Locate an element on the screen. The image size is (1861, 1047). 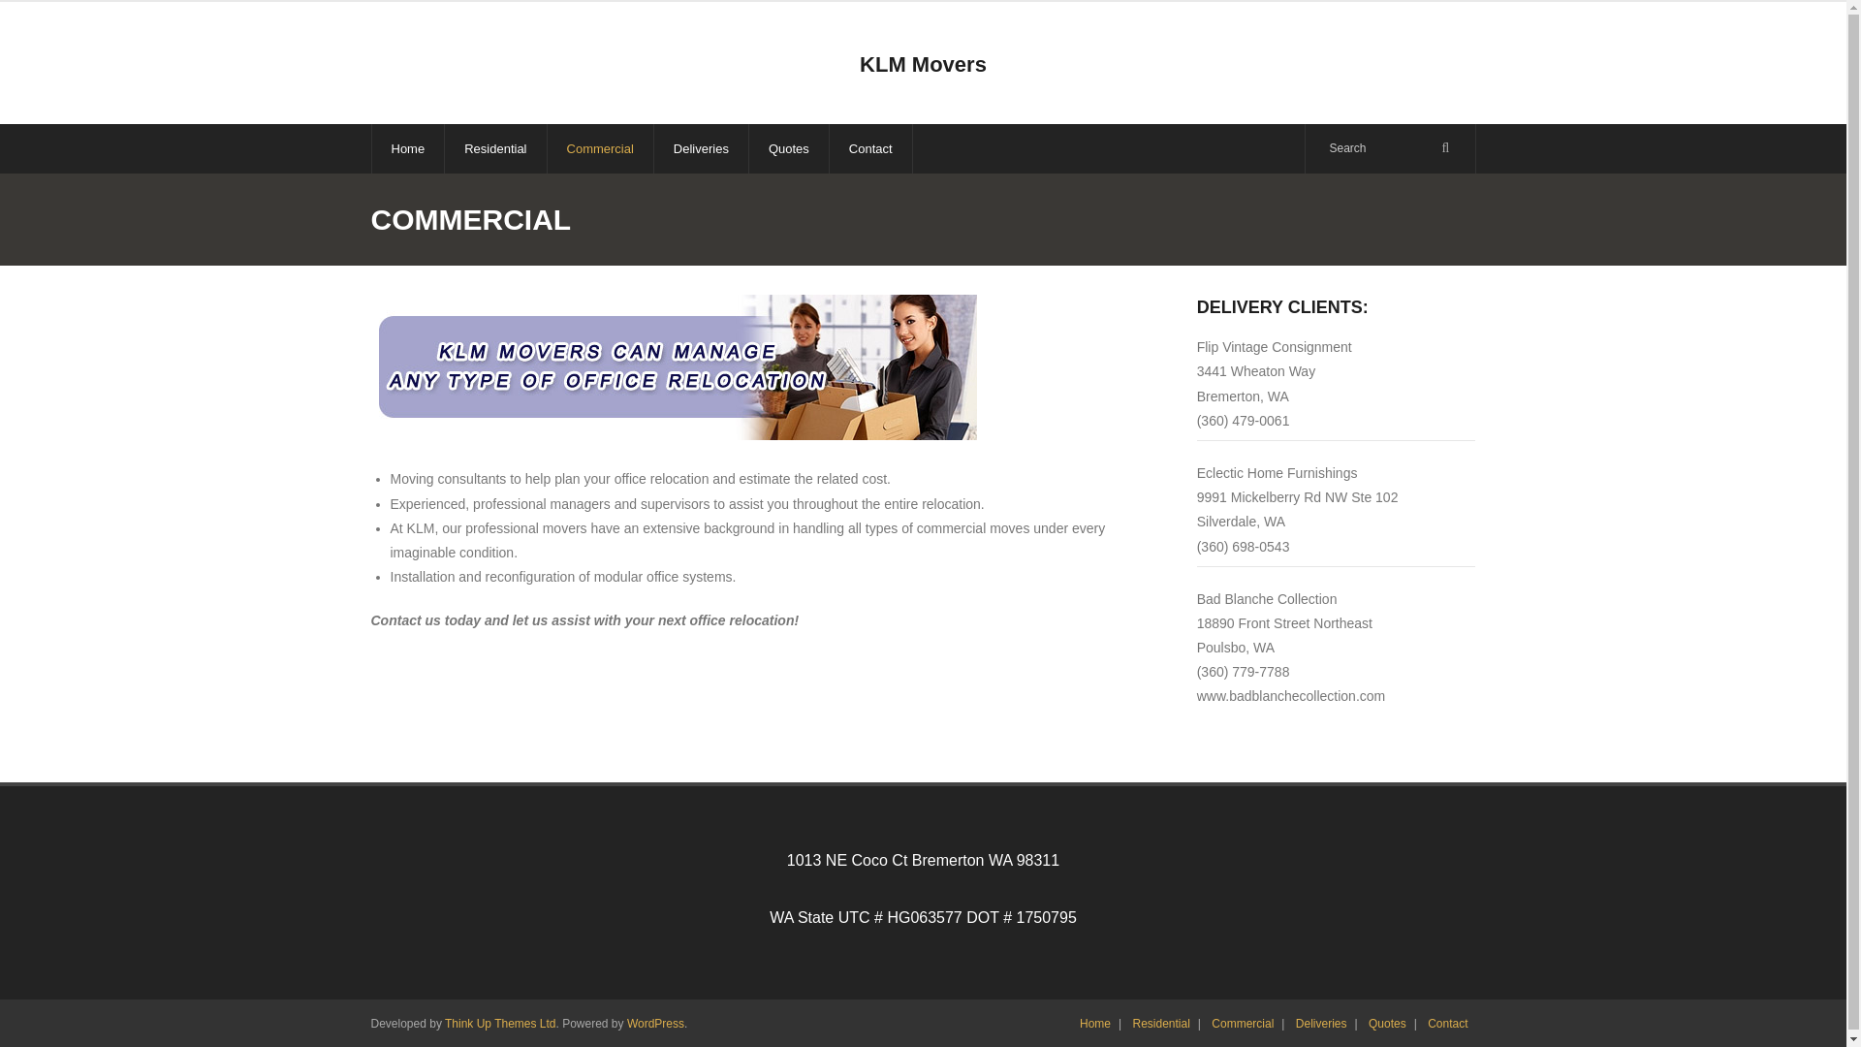
Commercial is located at coordinates (1243, 1023).